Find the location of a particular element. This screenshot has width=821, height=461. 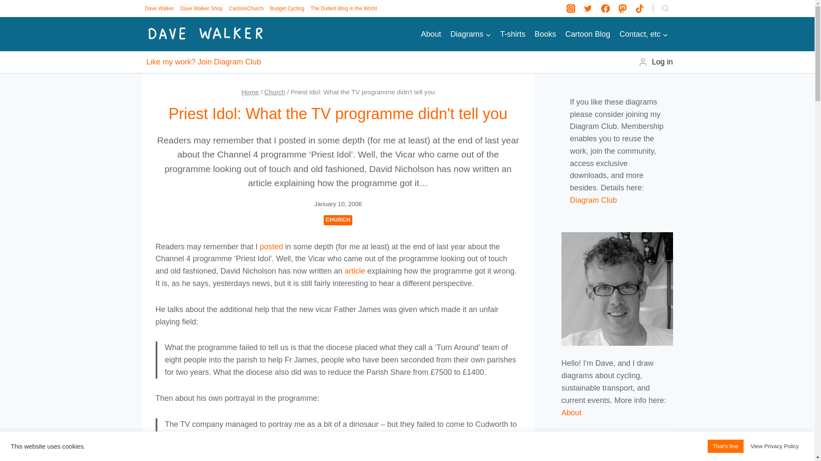

The Dullest Blog in the World is located at coordinates (343, 9).